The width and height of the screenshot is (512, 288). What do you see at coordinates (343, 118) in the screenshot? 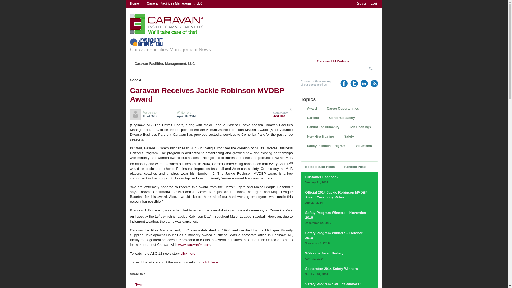
I see `Corporate Safety` at bounding box center [343, 118].